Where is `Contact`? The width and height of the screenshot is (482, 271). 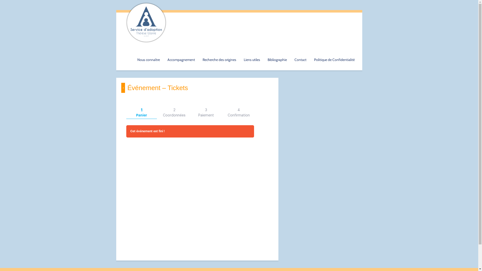 Contact is located at coordinates (300, 54).